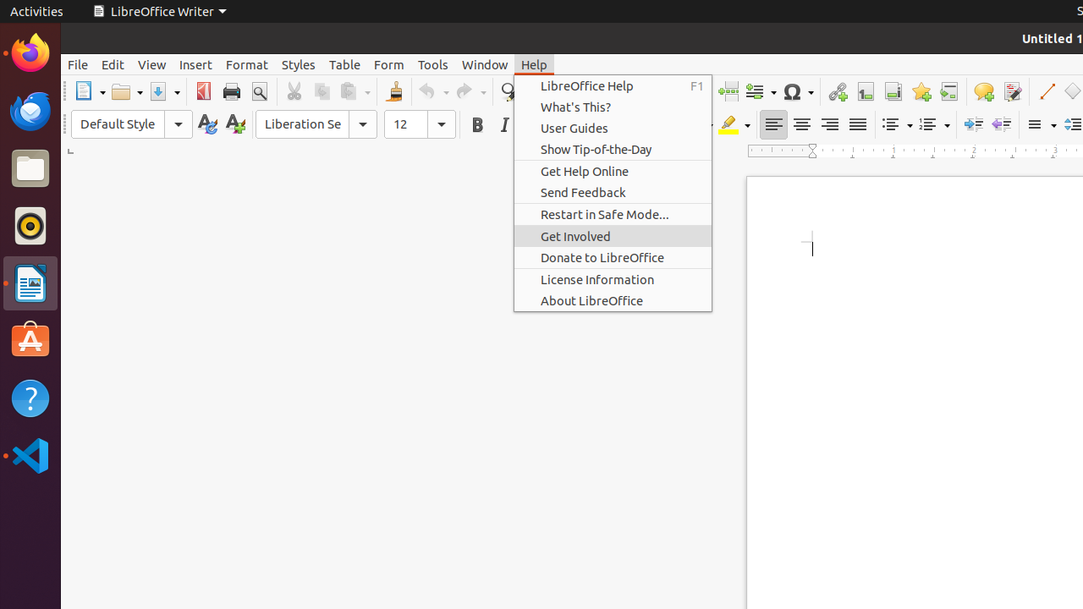  What do you see at coordinates (433, 64) in the screenshot?
I see `Tools` at bounding box center [433, 64].